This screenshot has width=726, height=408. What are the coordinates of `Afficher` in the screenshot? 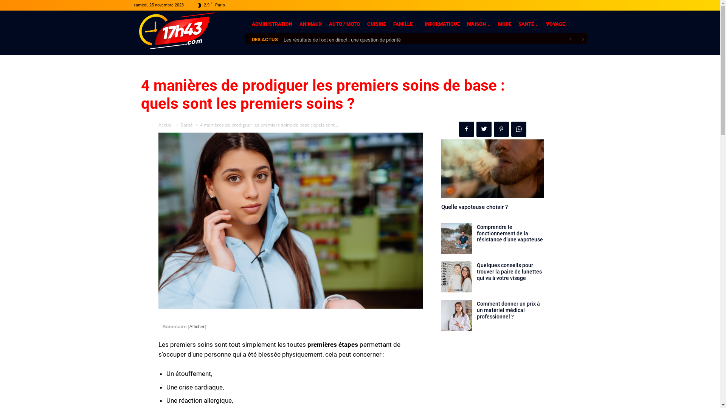 It's located at (197, 327).